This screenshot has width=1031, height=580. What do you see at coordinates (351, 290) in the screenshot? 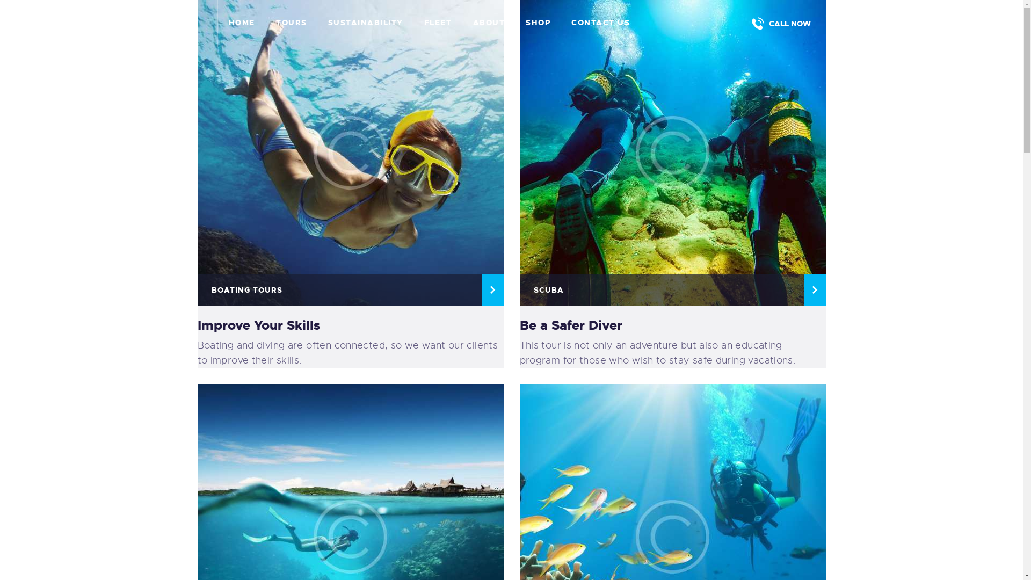
I see `BOATING TOURS` at bounding box center [351, 290].